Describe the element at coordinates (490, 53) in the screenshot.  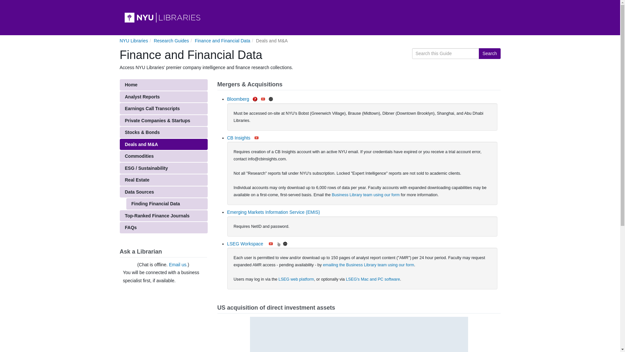
I see `Search` at that location.